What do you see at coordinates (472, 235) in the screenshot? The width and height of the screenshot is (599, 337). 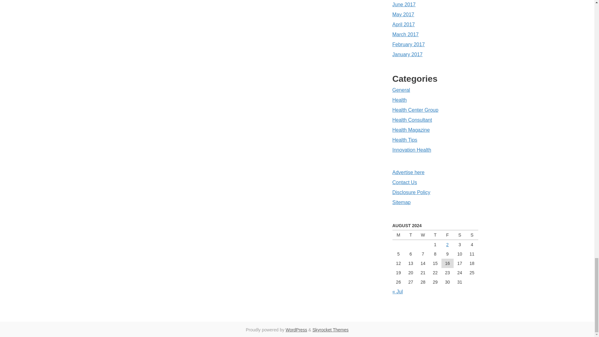 I see `Sunday` at bounding box center [472, 235].